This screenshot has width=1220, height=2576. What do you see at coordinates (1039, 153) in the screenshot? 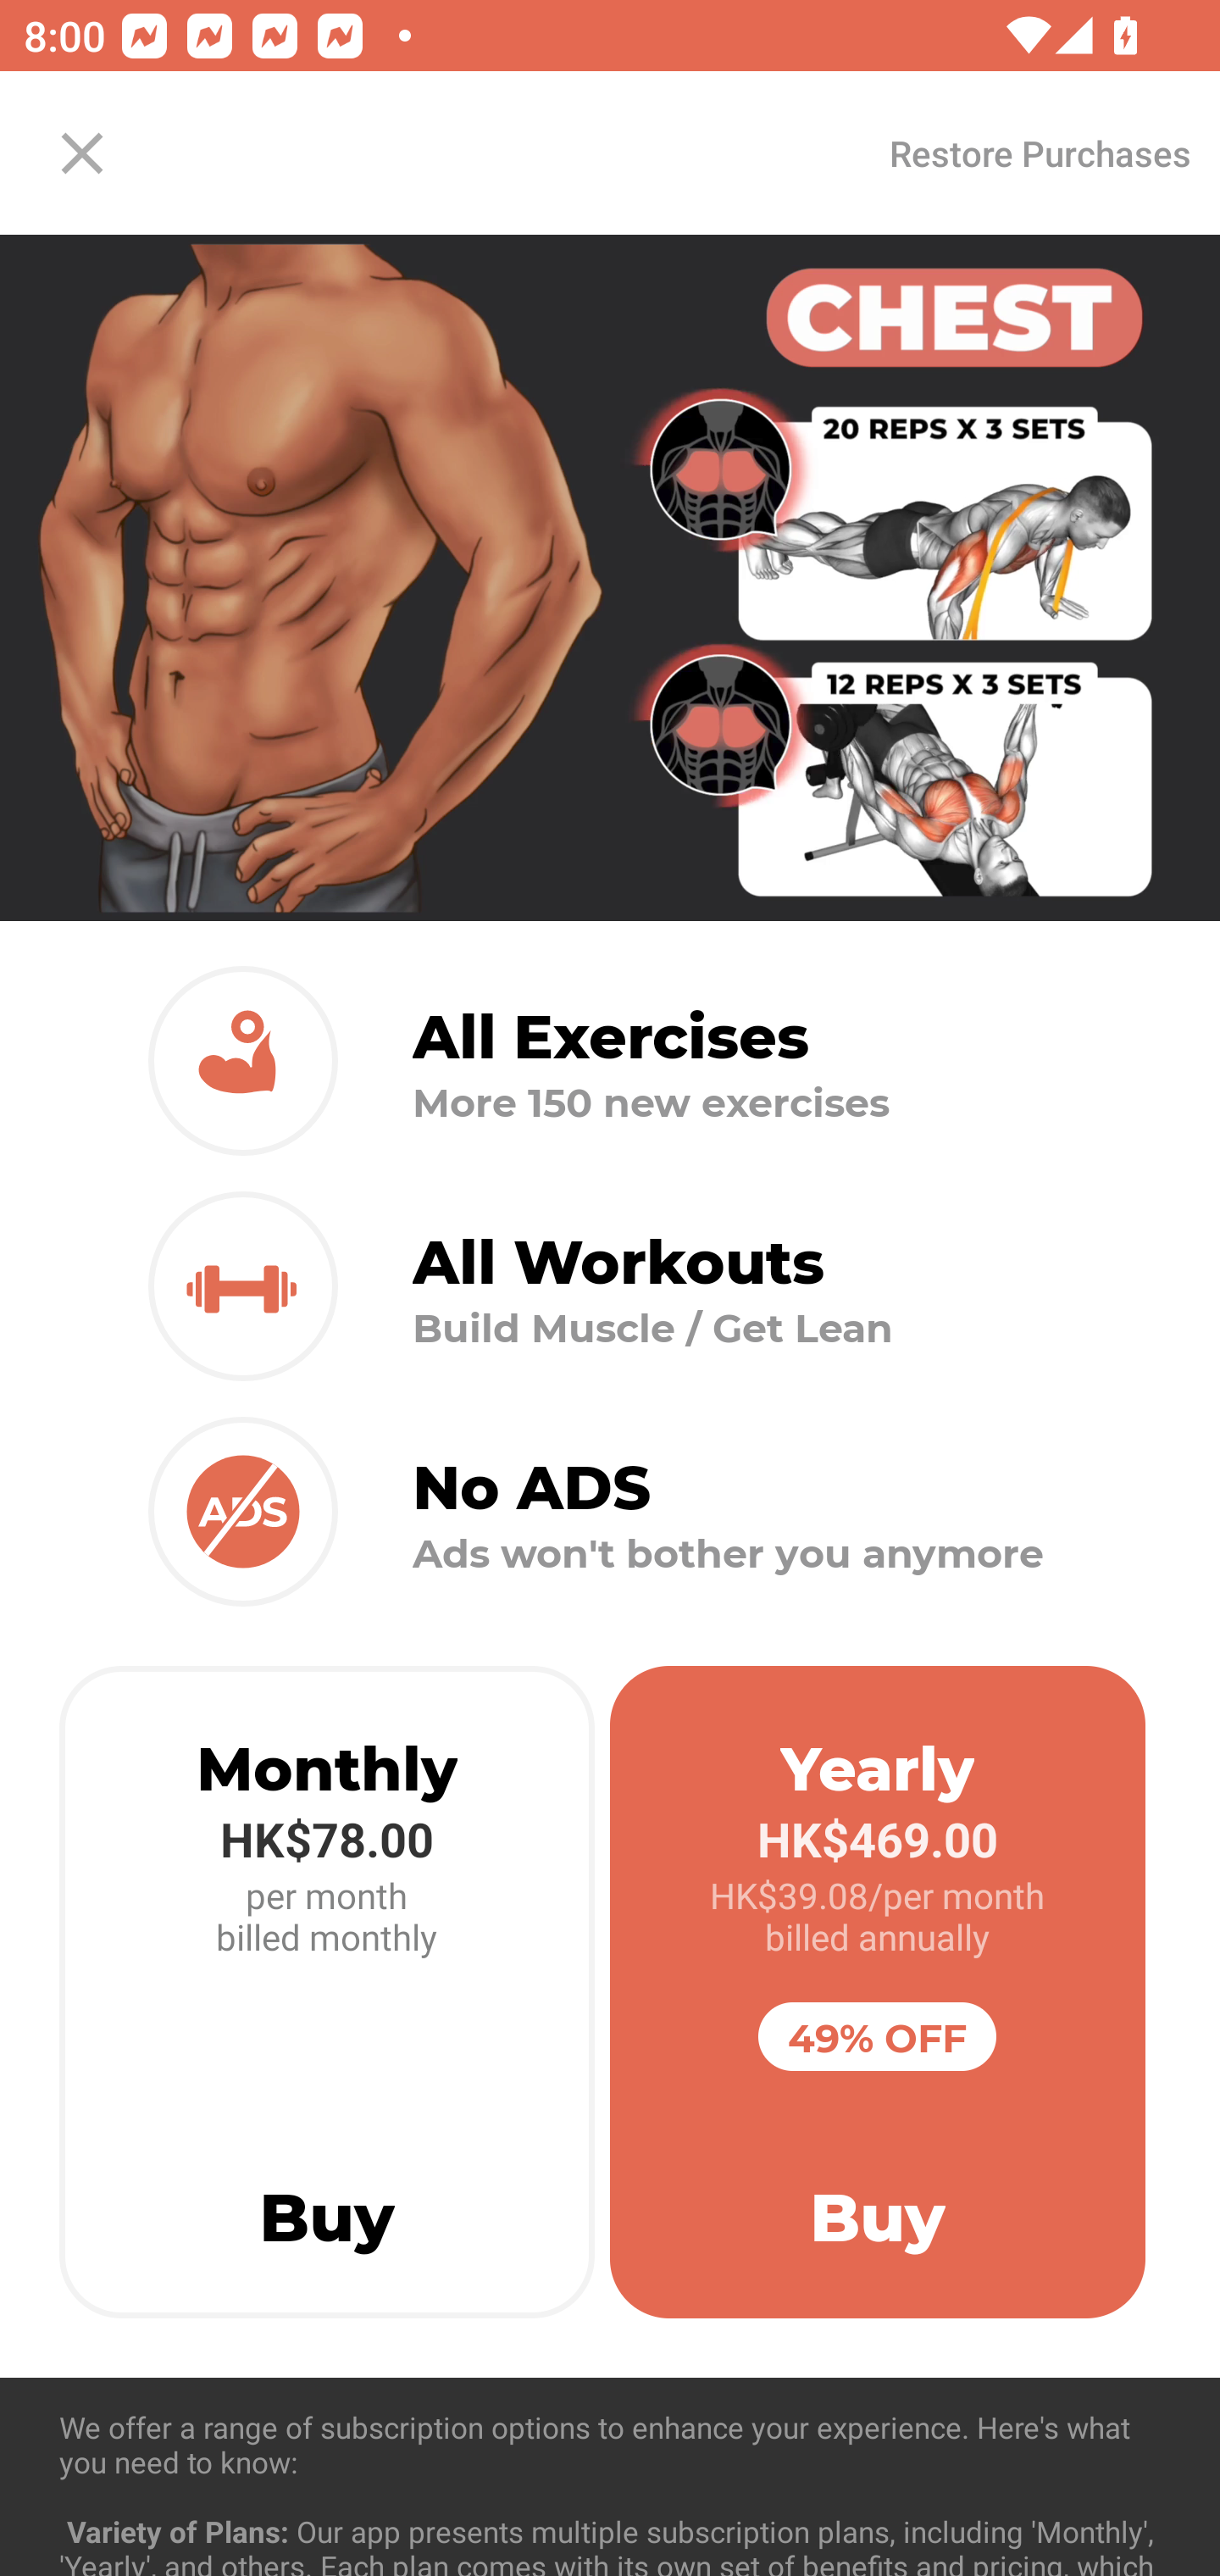
I see `Restore Purchases` at bounding box center [1039, 153].